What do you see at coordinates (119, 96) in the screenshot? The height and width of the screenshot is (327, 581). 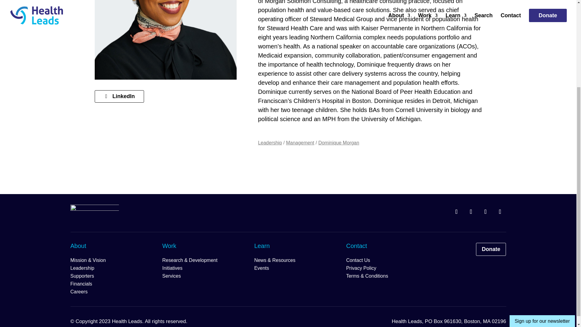 I see `LinkedIn` at bounding box center [119, 96].